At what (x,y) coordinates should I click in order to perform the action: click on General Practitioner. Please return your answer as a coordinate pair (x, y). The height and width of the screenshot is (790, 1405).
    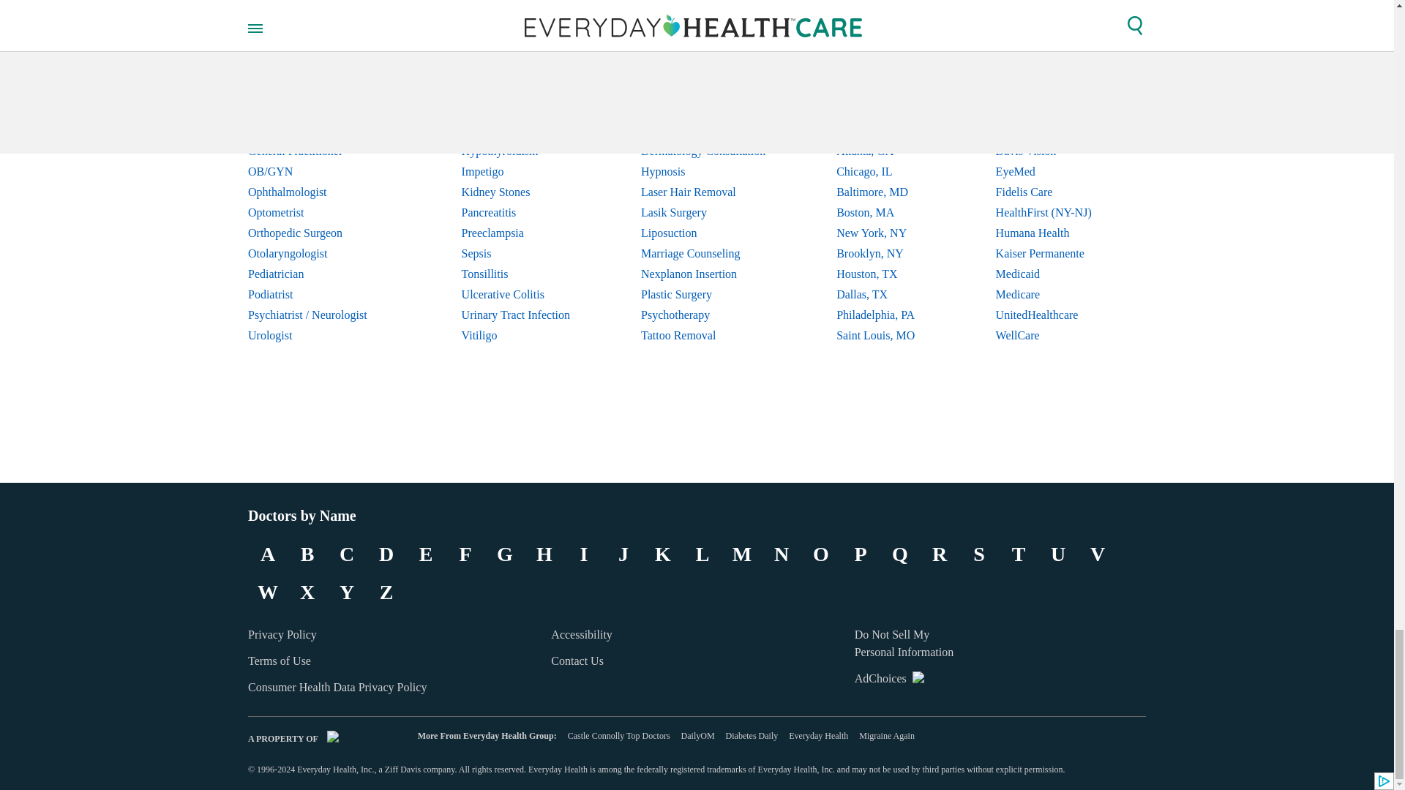
    Looking at the image, I should click on (319, 151).